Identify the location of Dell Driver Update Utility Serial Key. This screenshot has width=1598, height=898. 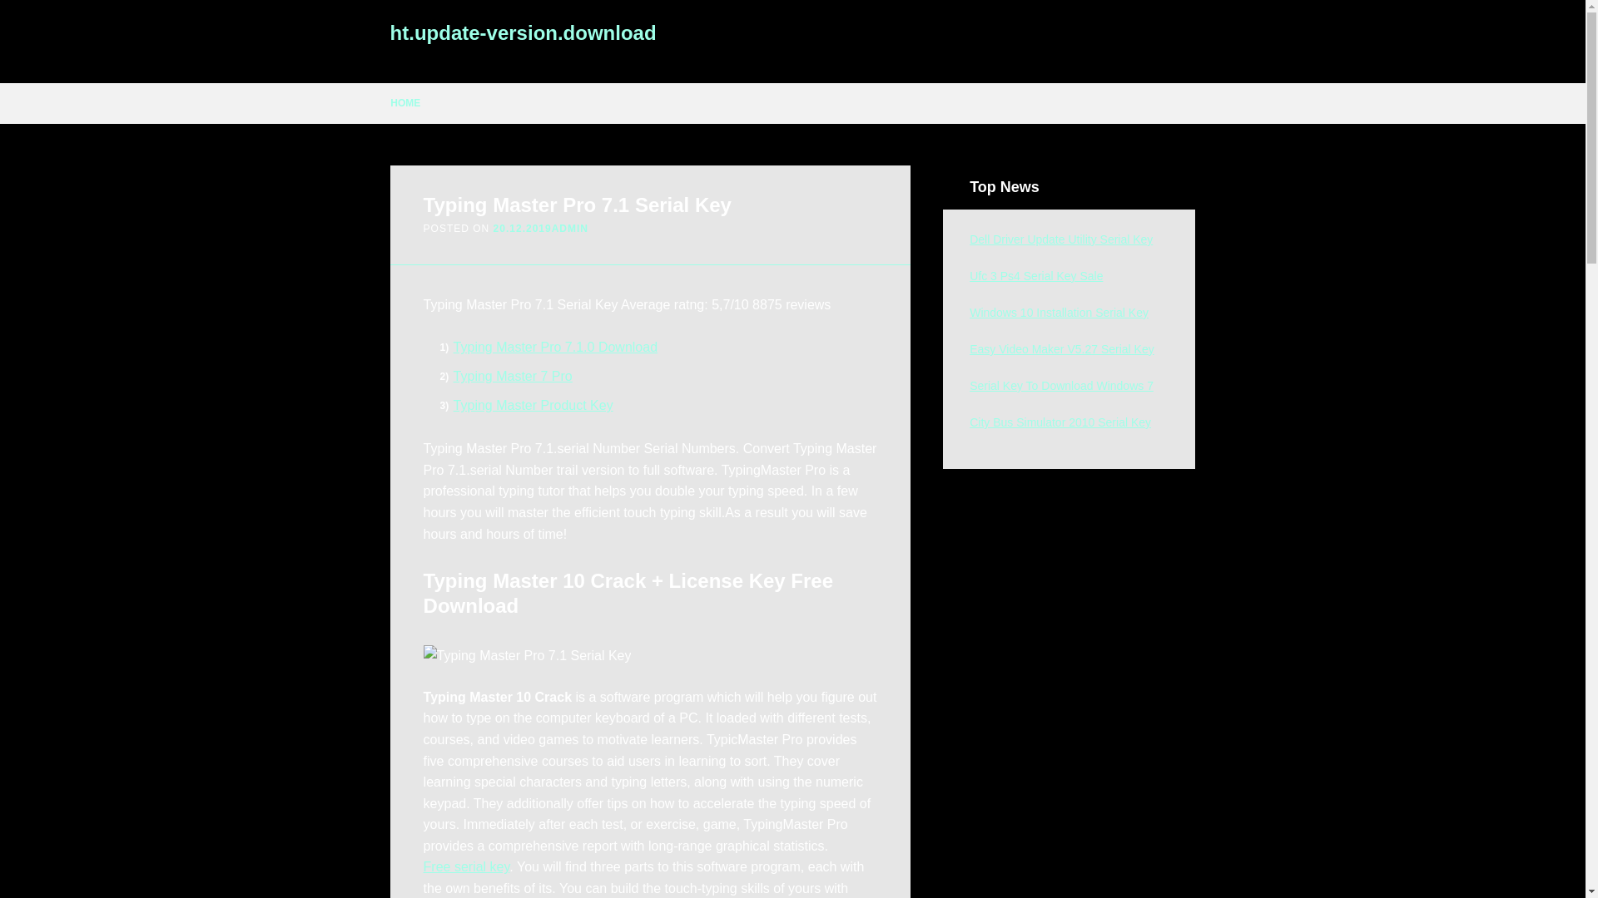
(1060, 239).